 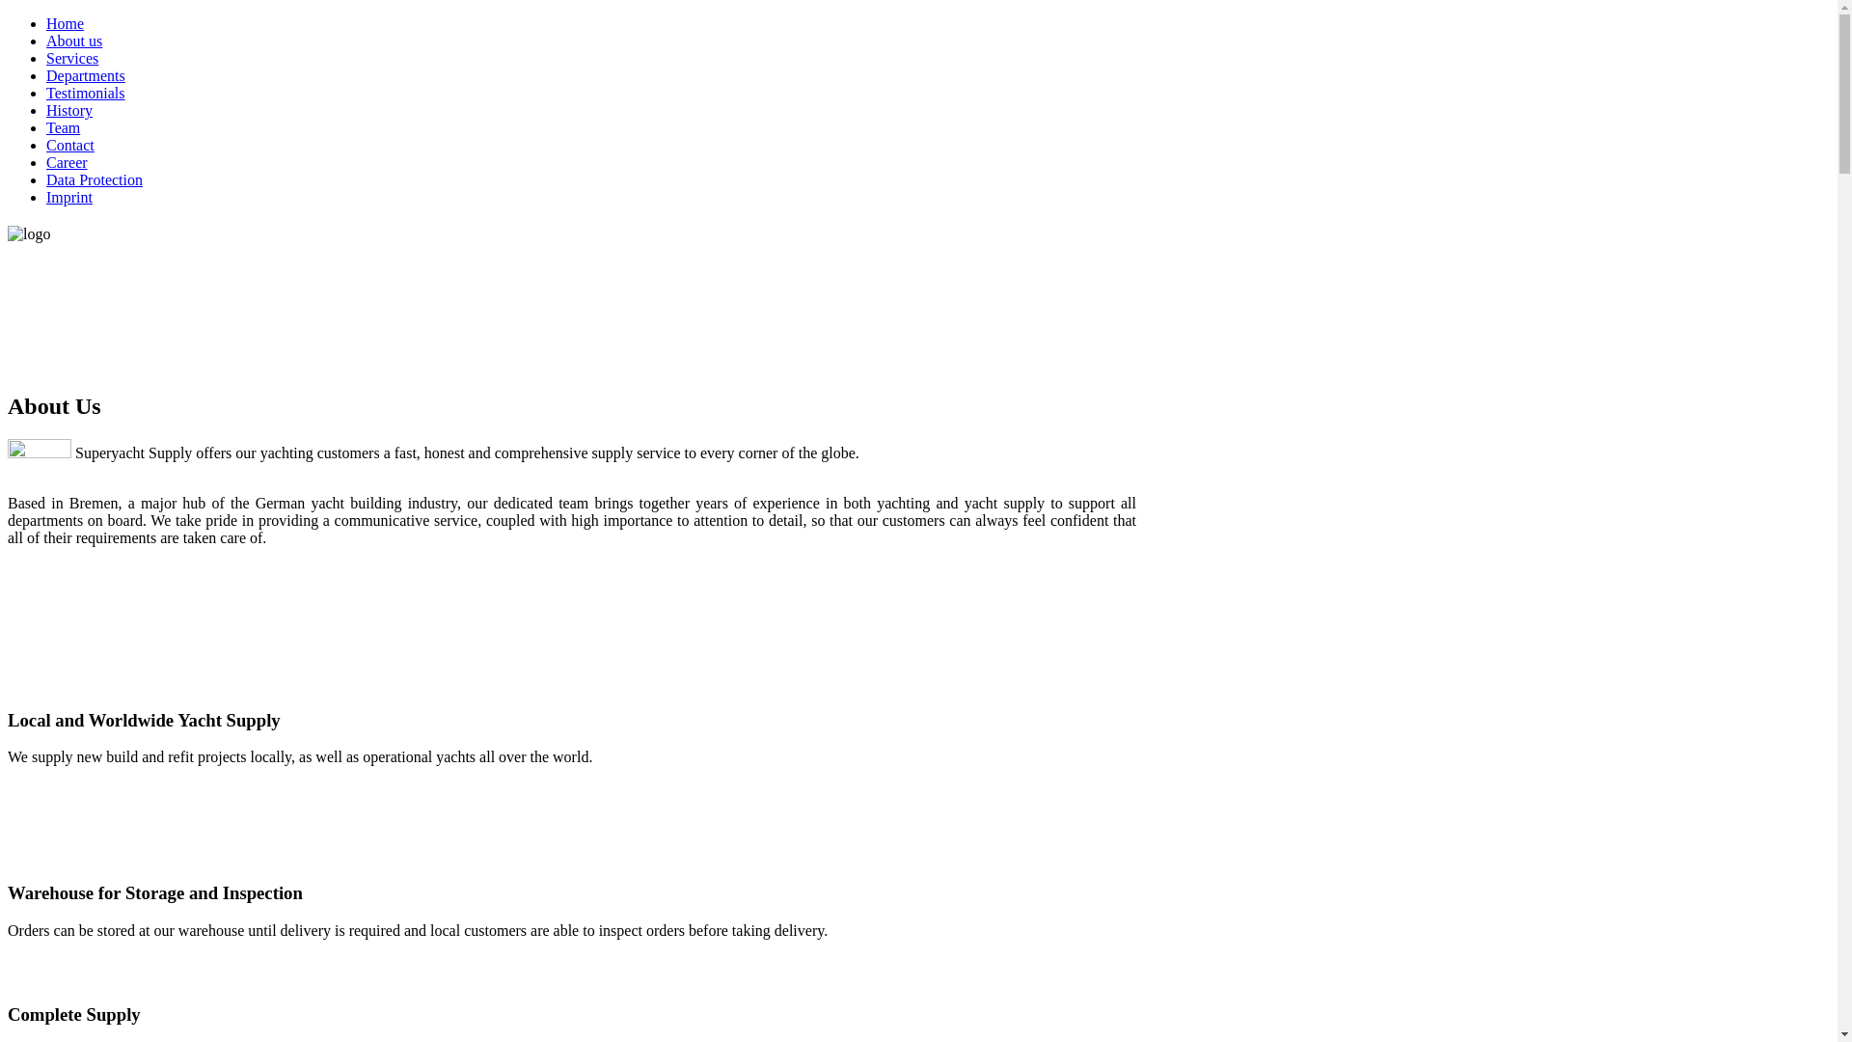 I want to click on Career, so click(x=68, y=162).